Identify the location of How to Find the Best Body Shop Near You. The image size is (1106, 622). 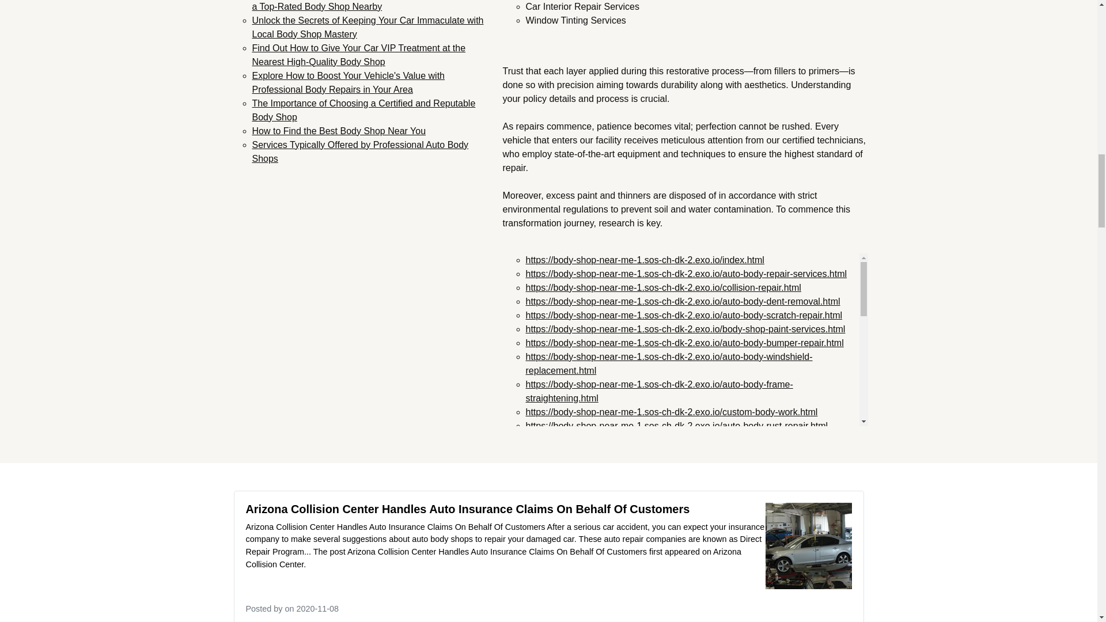
(339, 130).